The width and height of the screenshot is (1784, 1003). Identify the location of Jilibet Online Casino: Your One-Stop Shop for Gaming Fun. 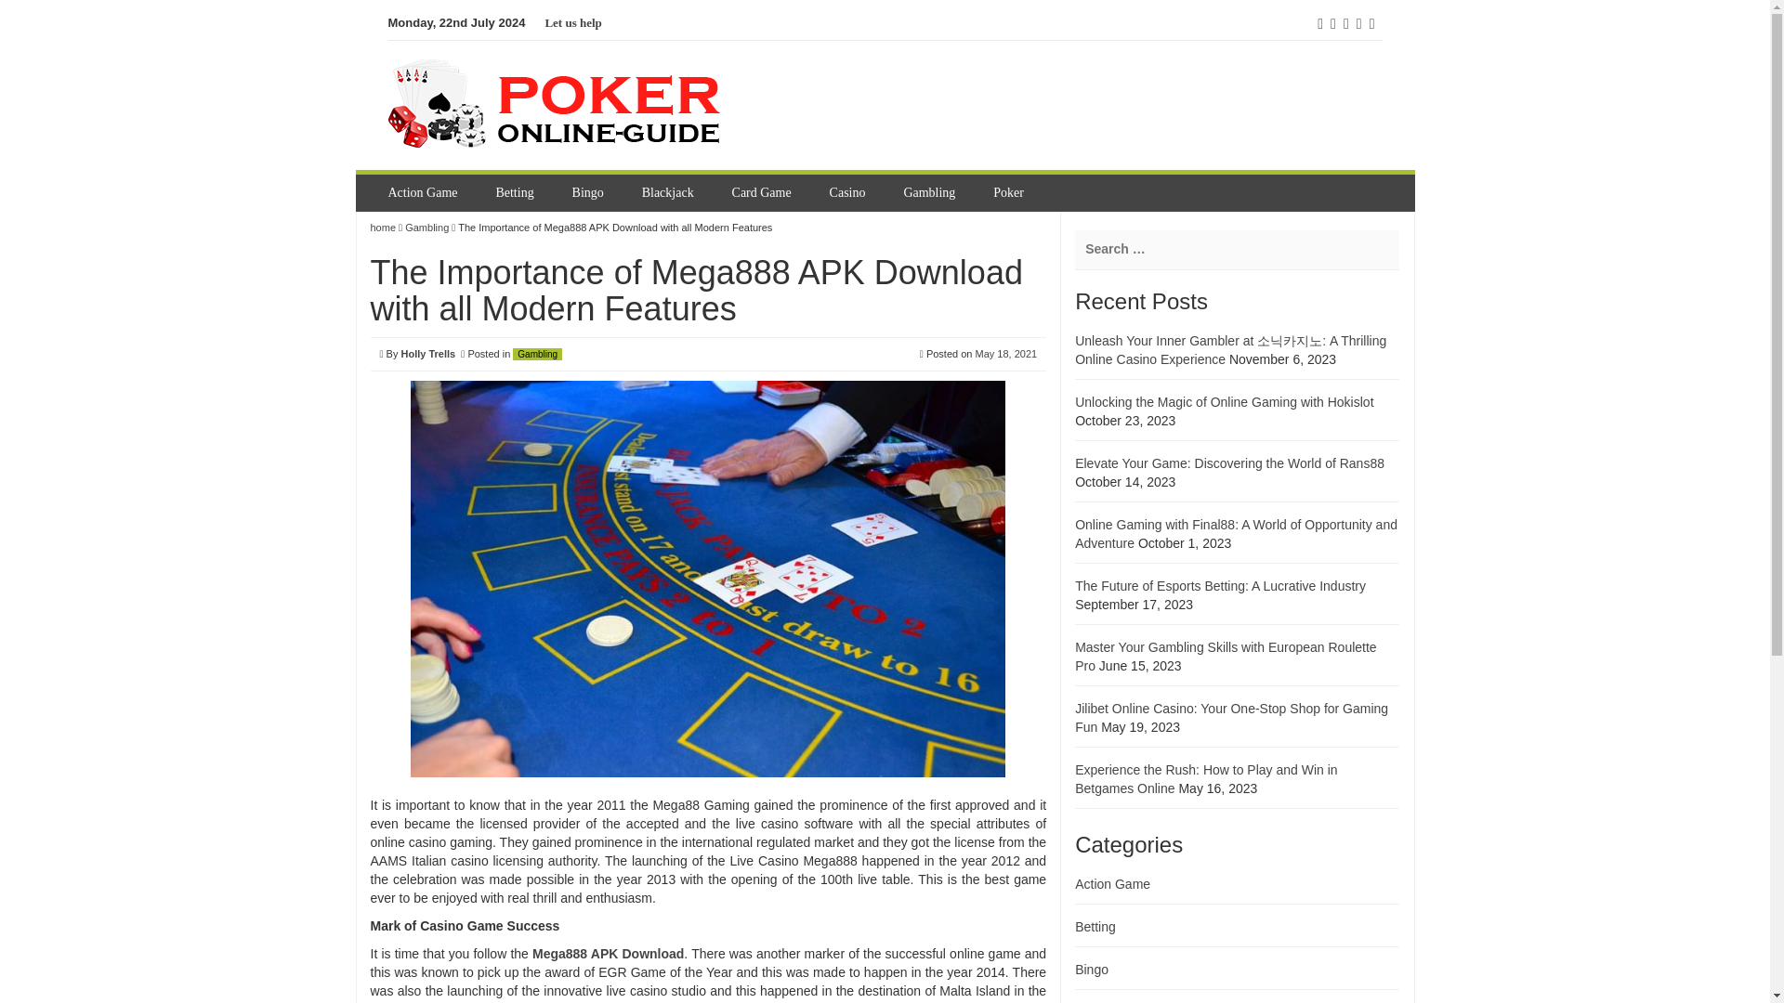
(1231, 717).